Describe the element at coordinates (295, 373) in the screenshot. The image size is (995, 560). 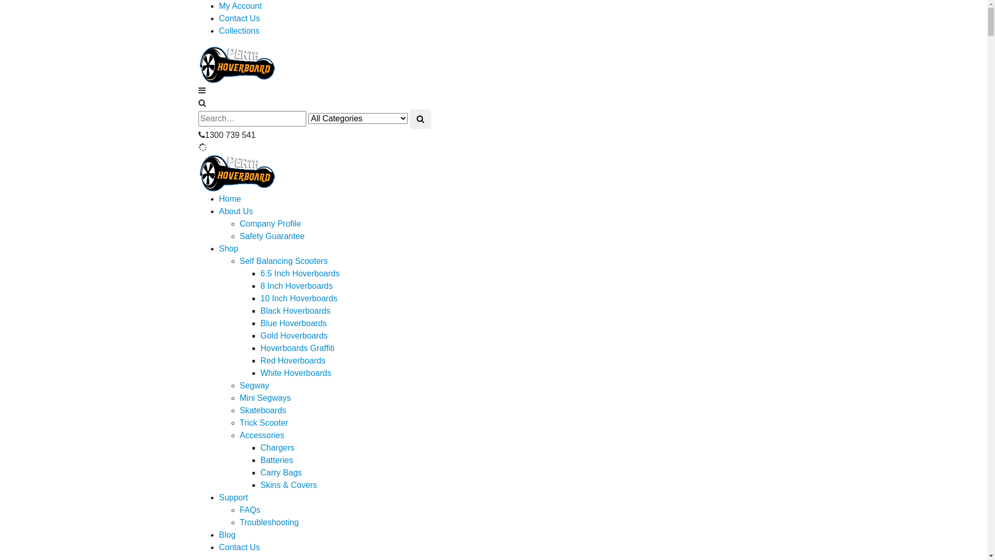
I see `White Hoverboards` at that location.